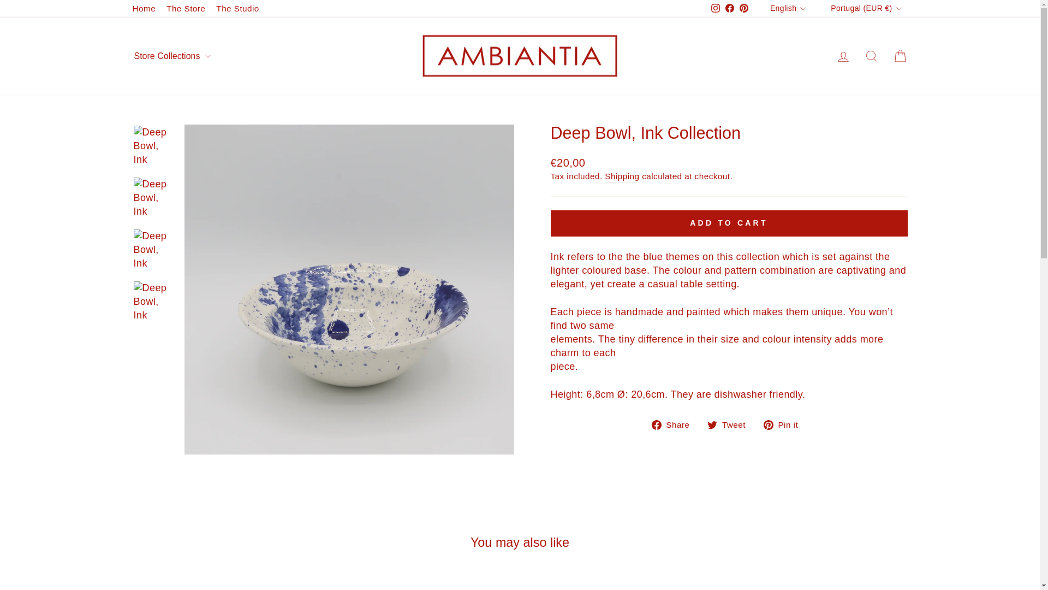  Describe the element at coordinates (237, 9) in the screenshot. I see `The Studio` at that location.